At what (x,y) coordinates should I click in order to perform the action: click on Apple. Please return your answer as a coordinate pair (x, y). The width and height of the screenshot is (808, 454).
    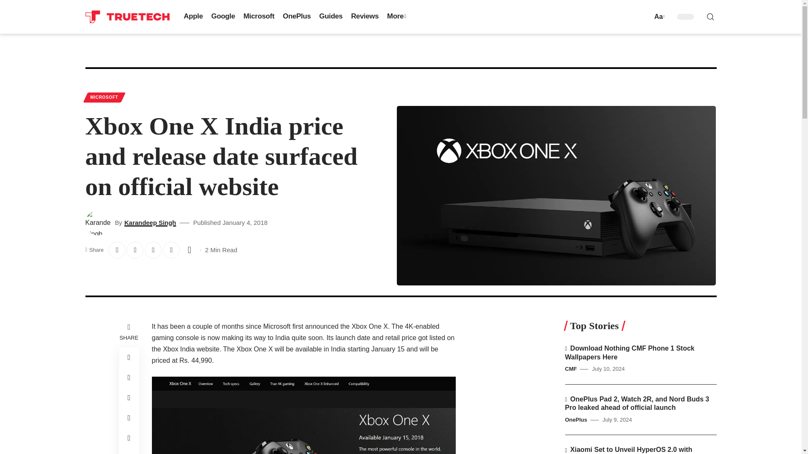
    Looking at the image, I should click on (193, 17).